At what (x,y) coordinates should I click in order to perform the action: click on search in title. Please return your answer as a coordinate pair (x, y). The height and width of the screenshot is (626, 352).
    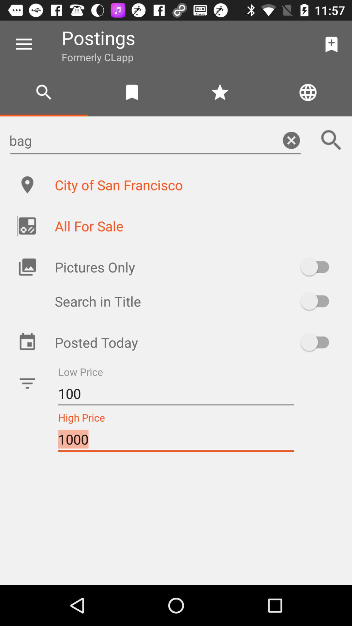
    Looking at the image, I should click on (318, 301).